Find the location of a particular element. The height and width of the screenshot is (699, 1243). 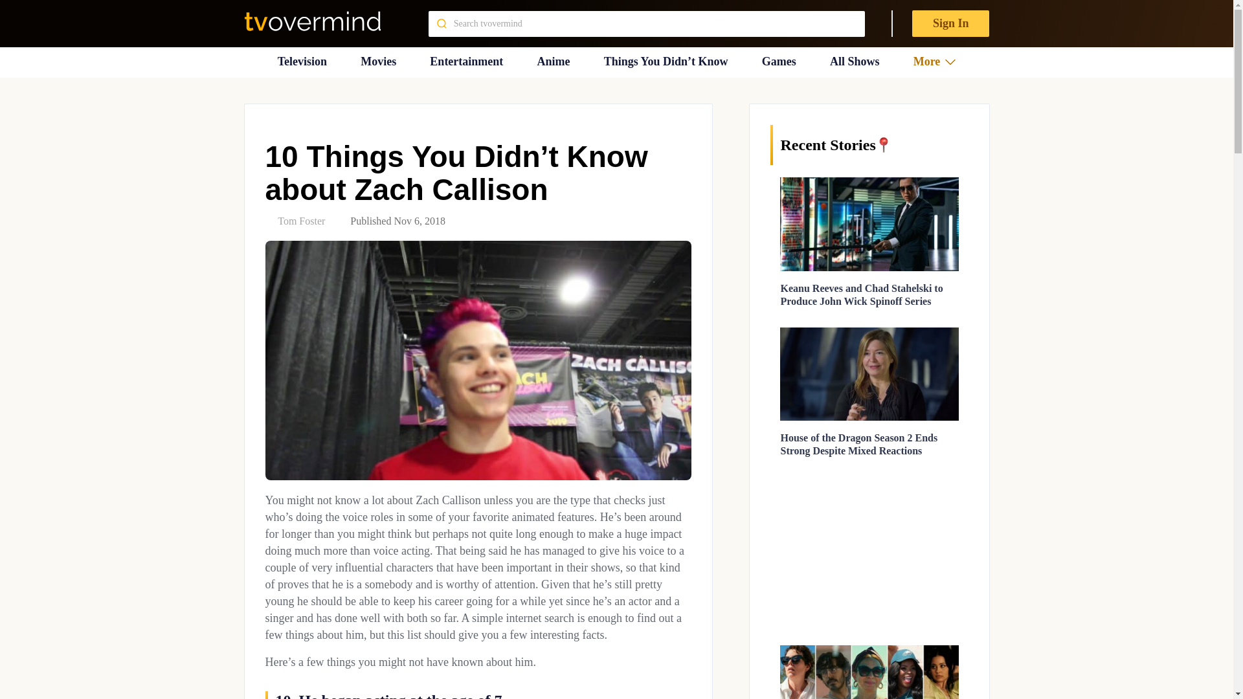

All Shows is located at coordinates (855, 61).